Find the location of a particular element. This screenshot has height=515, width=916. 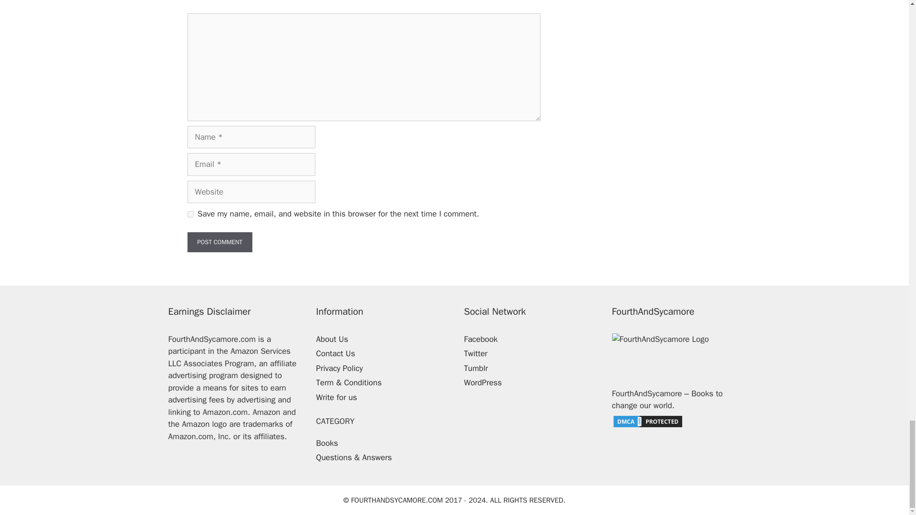

DMCA.com Protection Status is located at coordinates (647, 426).